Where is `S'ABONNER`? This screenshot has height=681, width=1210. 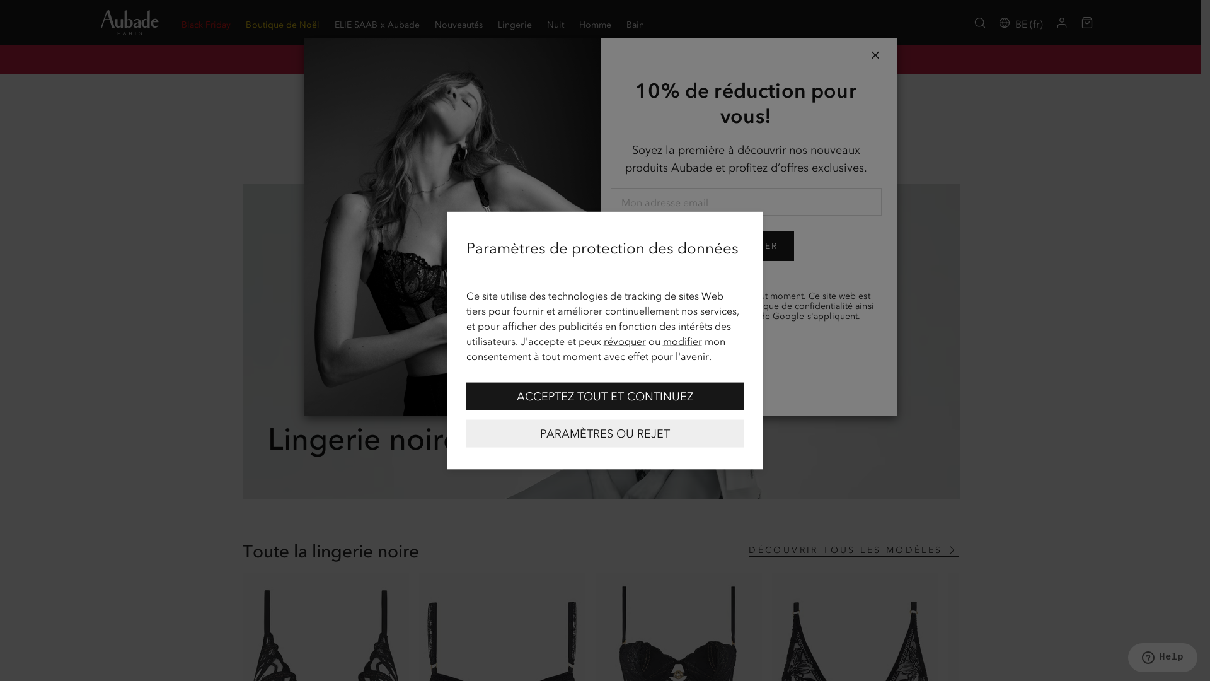 S'ABONNER is located at coordinates (746, 246).